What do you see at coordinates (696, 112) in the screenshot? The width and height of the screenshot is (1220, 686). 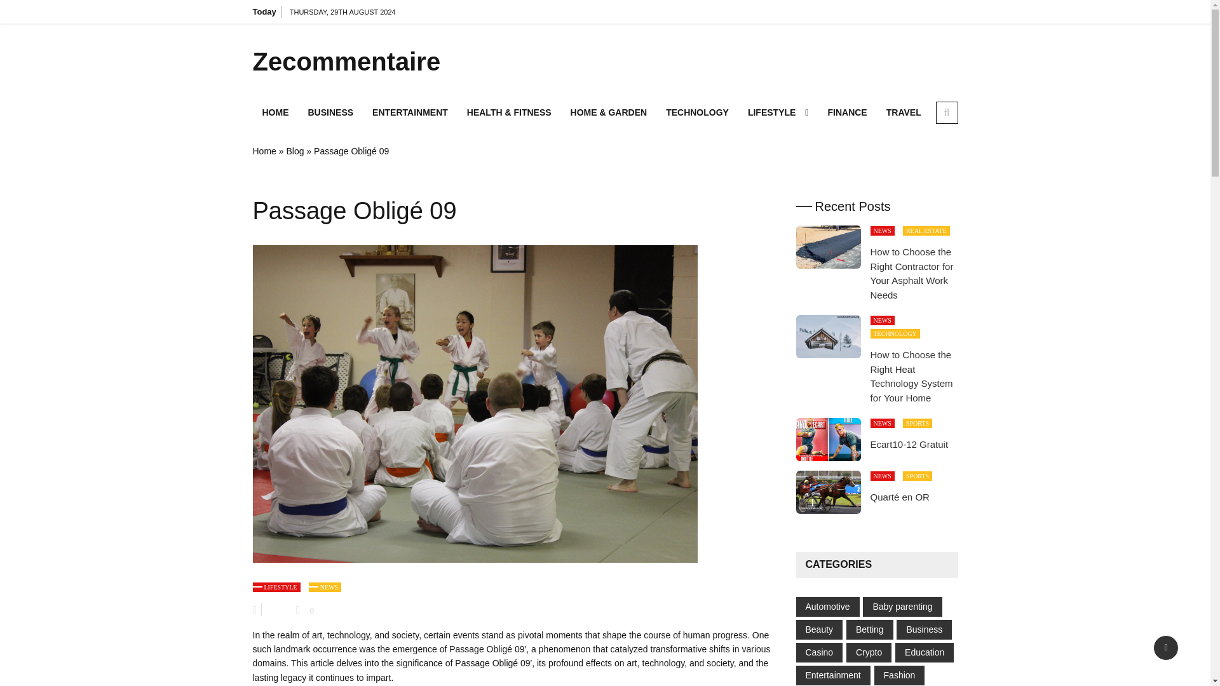 I see `TECHNOLOGY` at bounding box center [696, 112].